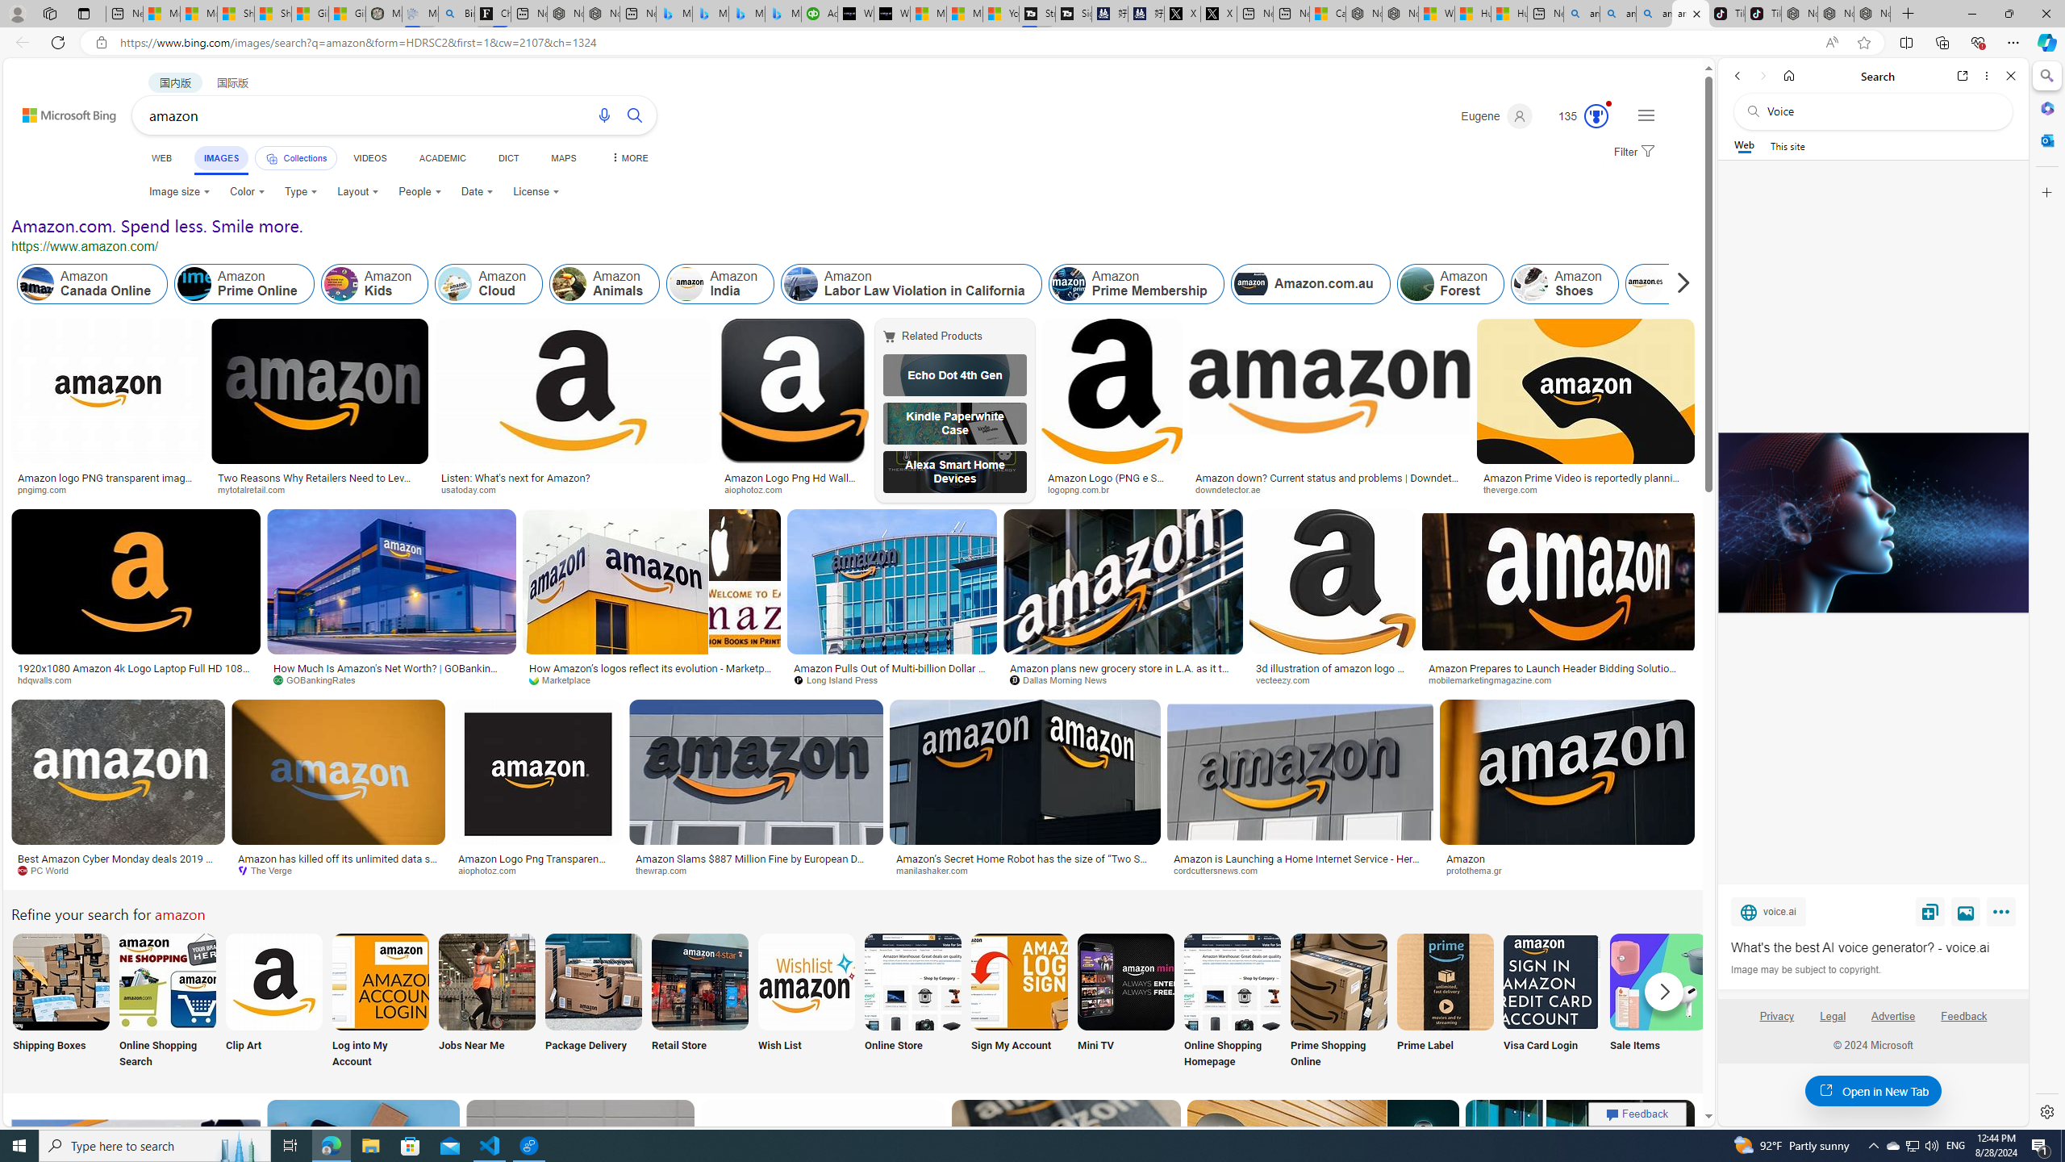 The image size is (2065, 1162). I want to click on Sale Items, so click(1658, 1002).